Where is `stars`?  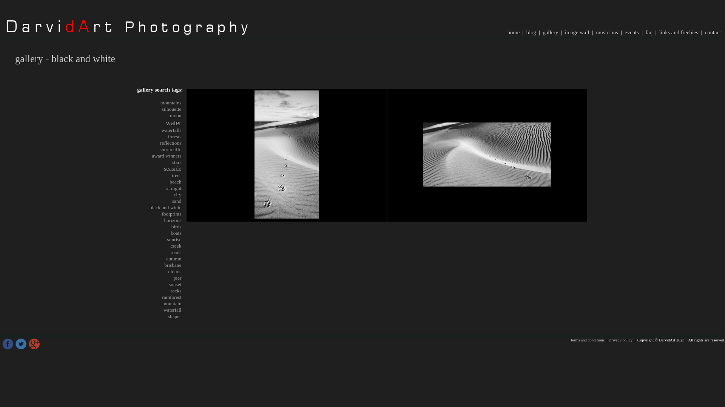 stars is located at coordinates (177, 162).